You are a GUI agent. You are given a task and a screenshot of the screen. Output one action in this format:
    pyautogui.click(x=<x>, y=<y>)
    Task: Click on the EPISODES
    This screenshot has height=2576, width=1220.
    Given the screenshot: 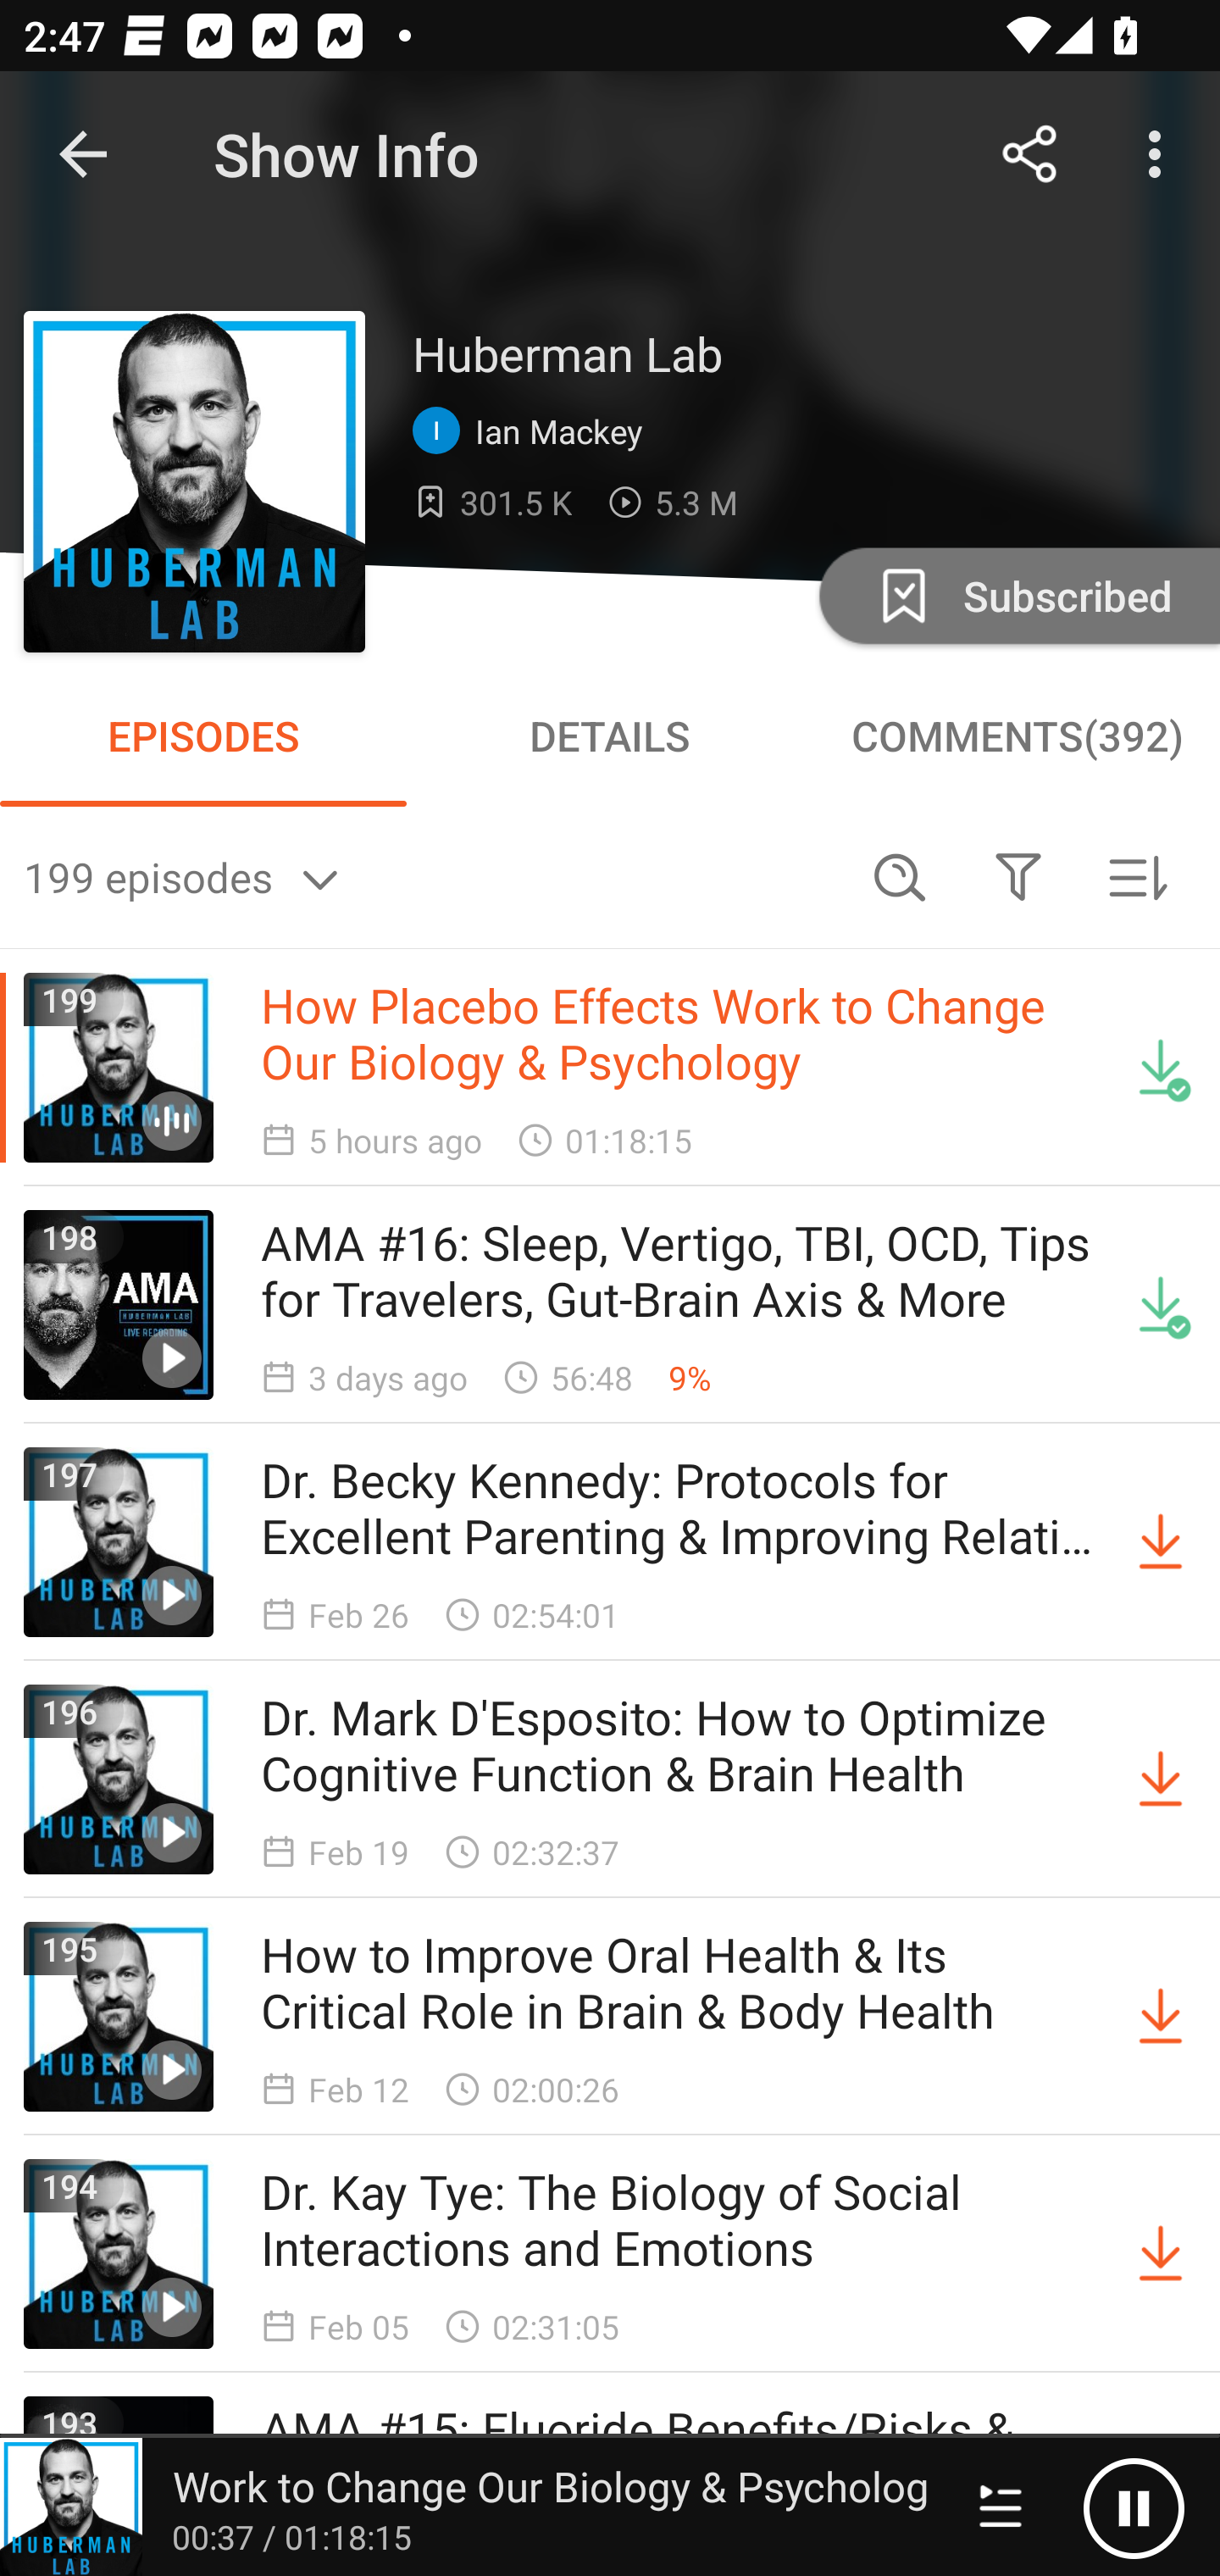 What is the action you would take?
    pyautogui.click(x=203, y=736)
    